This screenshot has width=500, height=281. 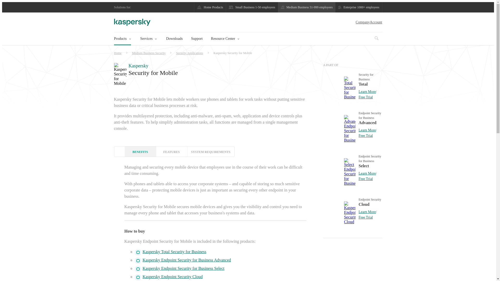 What do you see at coordinates (197, 39) in the screenshot?
I see `Support` at bounding box center [197, 39].